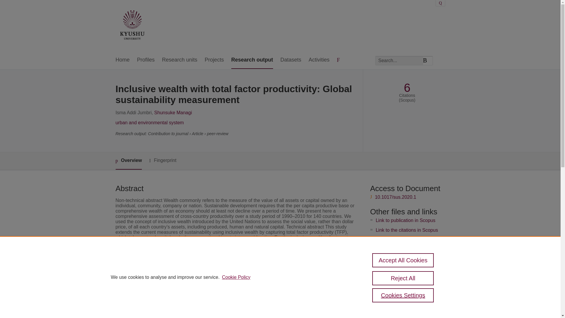 The width and height of the screenshot is (565, 318). I want to click on Profiles, so click(146, 60).